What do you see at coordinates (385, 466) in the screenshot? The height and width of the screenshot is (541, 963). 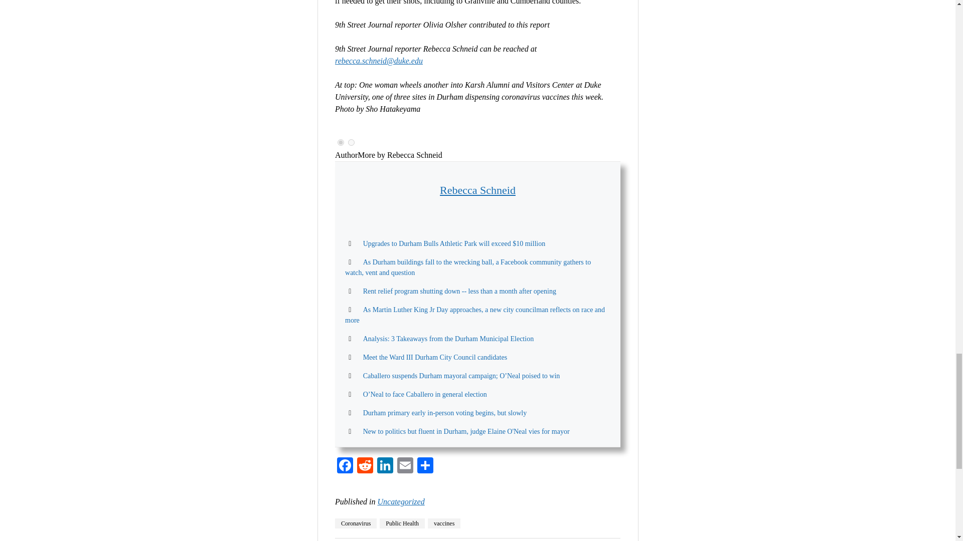 I see `LinkedIn` at bounding box center [385, 466].